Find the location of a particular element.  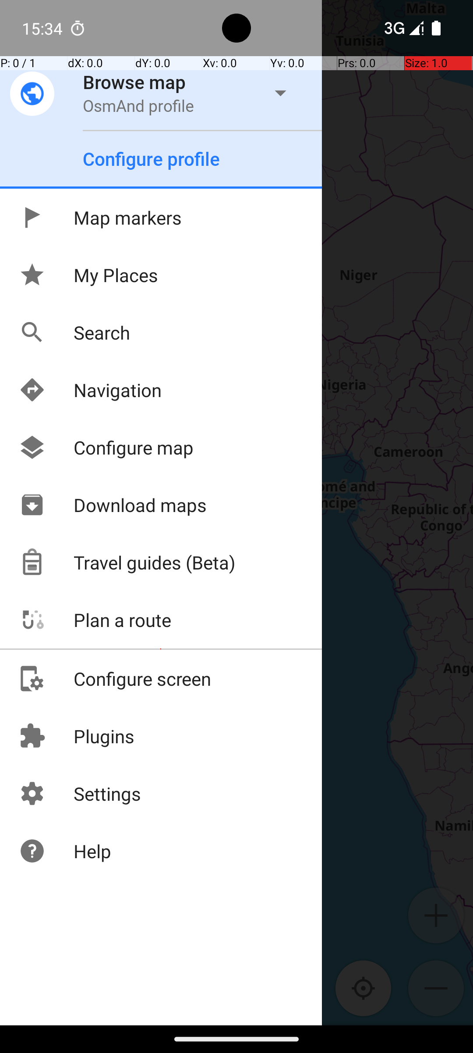

Plugins is located at coordinates (76, 736).